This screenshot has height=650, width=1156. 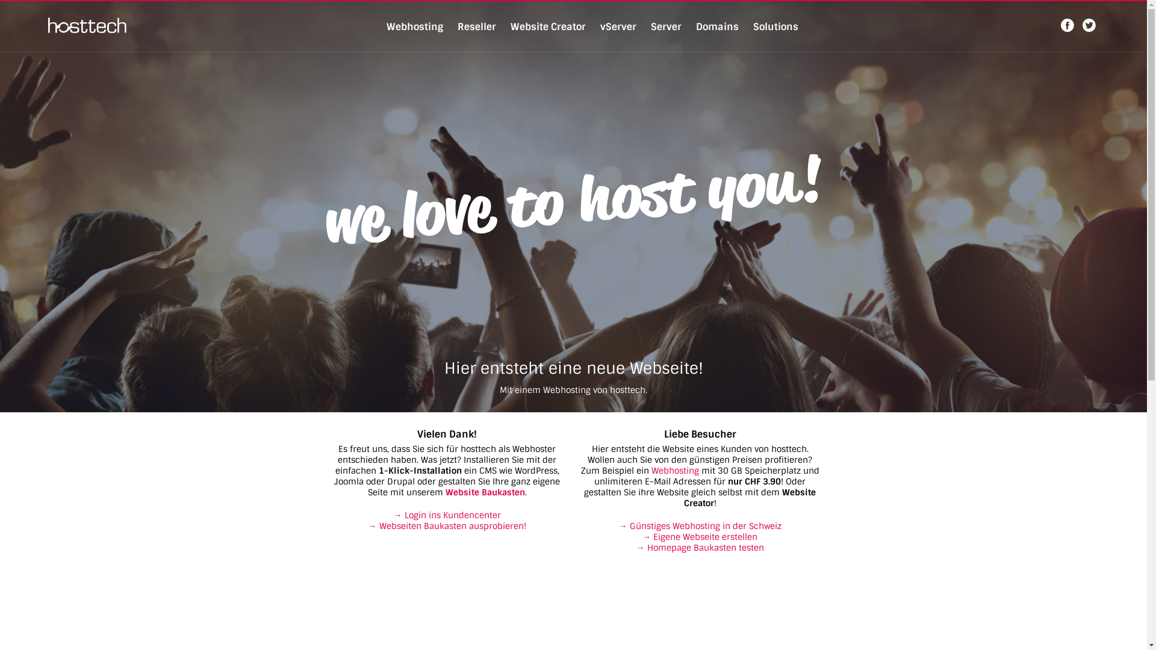 What do you see at coordinates (775, 26) in the screenshot?
I see `Solutions` at bounding box center [775, 26].